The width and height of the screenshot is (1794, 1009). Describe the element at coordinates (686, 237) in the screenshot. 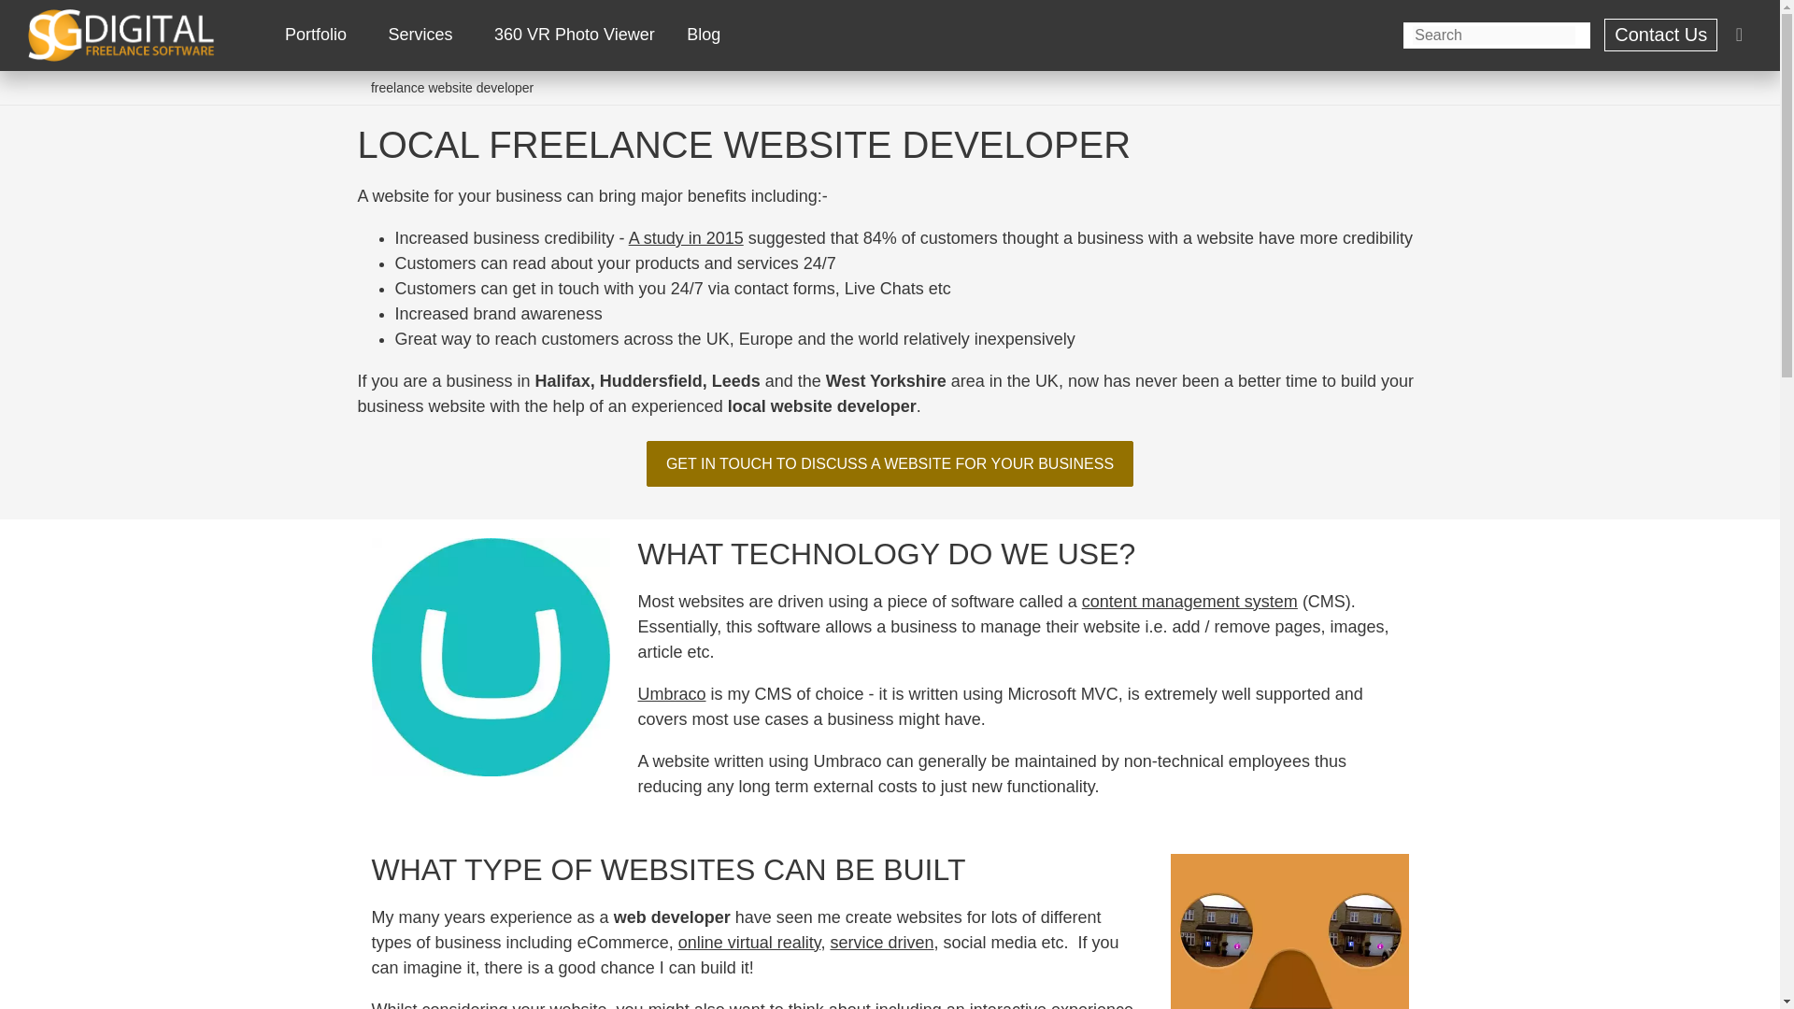

I see `A study in 2015` at that location.